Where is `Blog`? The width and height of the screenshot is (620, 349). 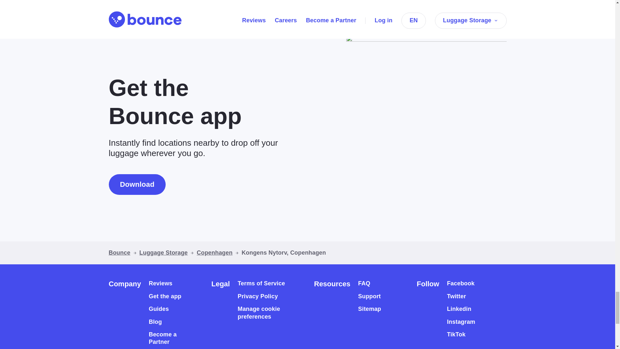
Blog is located at coordinates (155, 321).